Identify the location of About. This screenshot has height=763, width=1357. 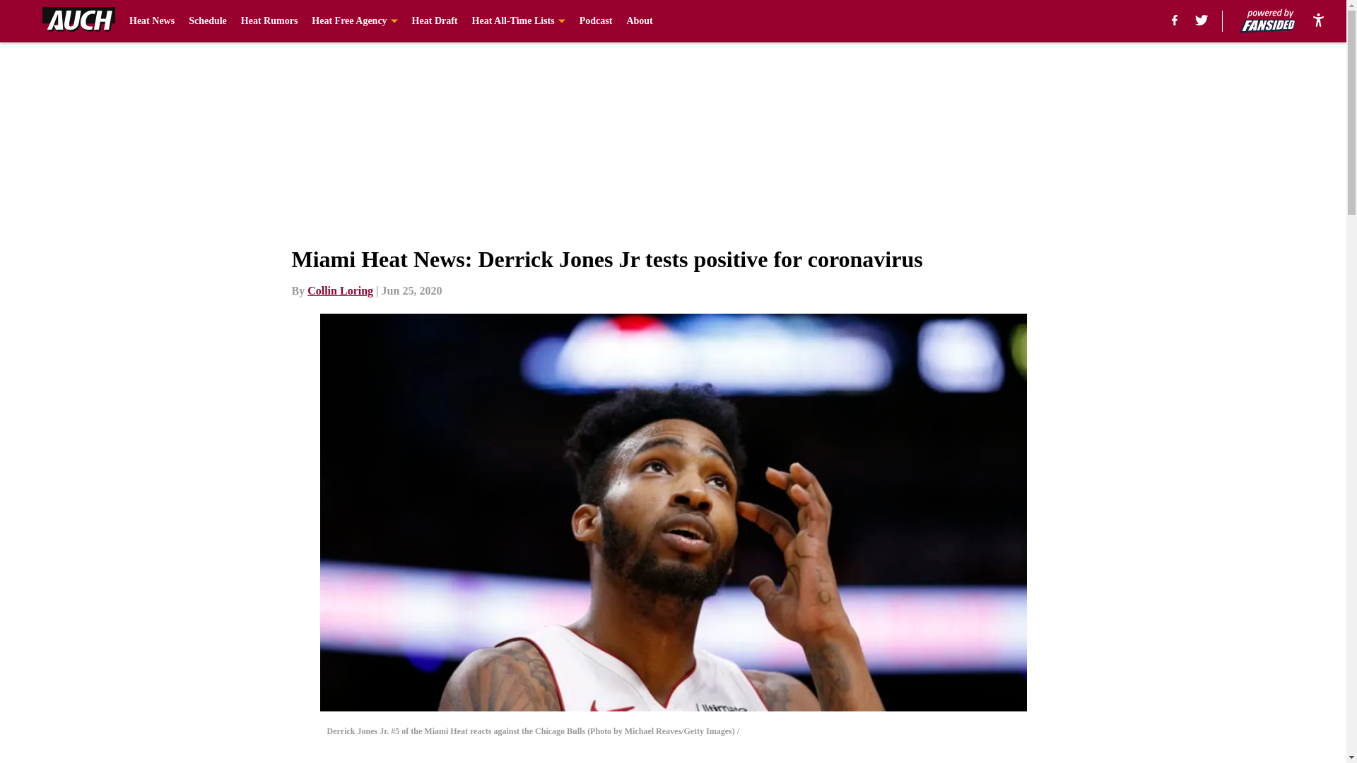
(639, 21).